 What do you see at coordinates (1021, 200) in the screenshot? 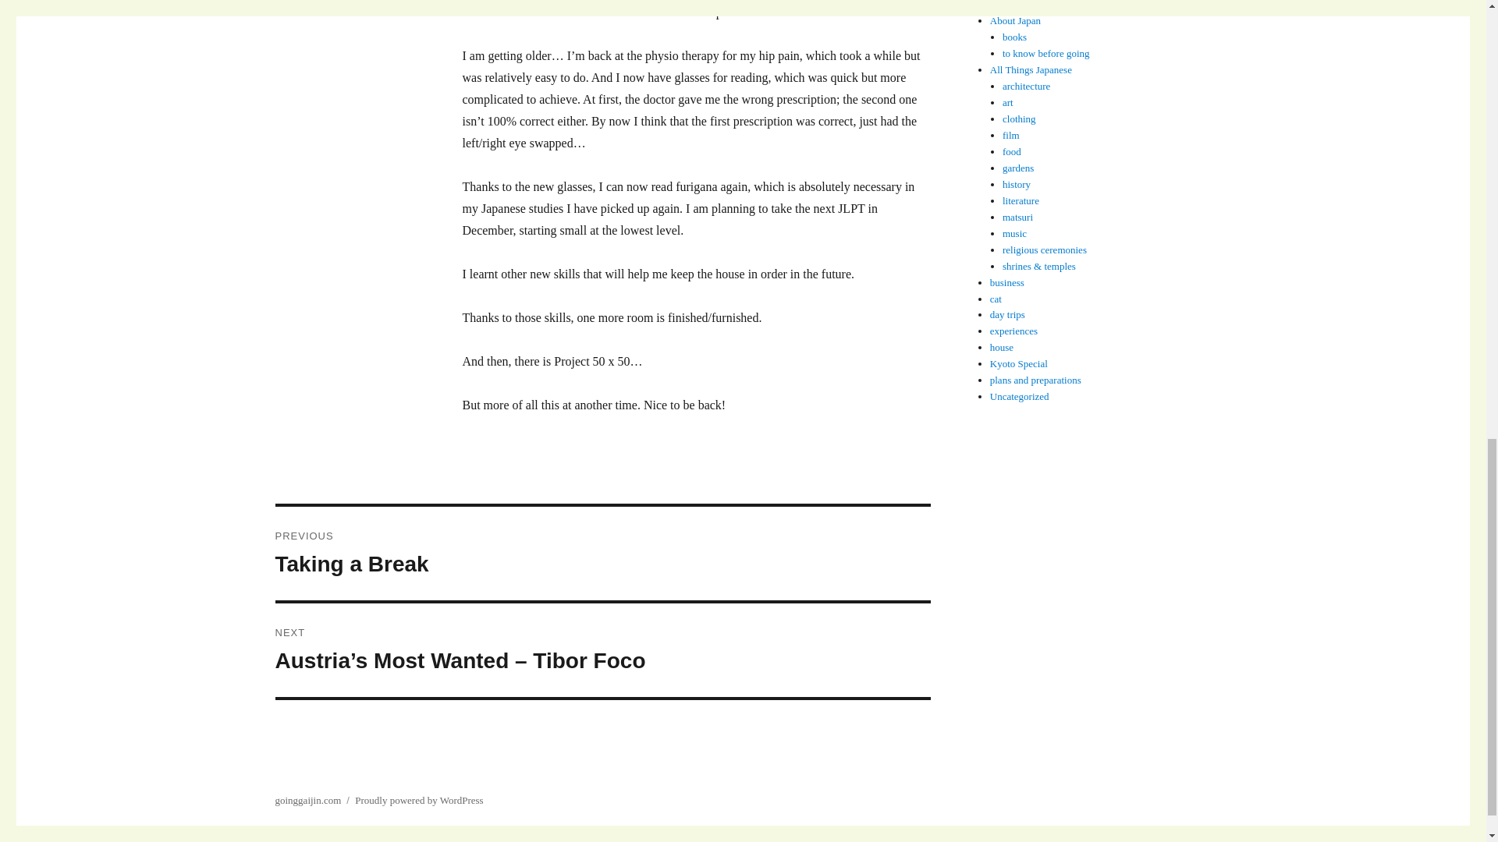
I see `clothing` at bounding box center [1021, 200].